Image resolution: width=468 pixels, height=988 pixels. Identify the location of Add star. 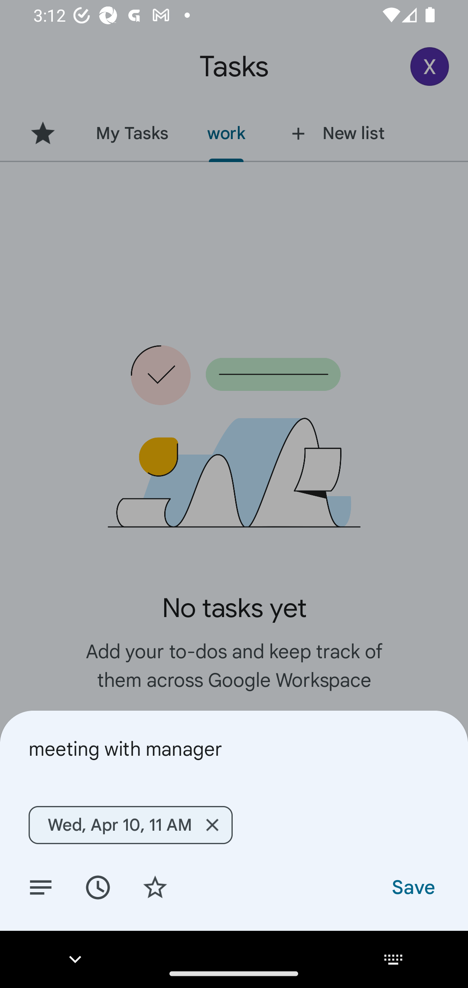
(155, 887).